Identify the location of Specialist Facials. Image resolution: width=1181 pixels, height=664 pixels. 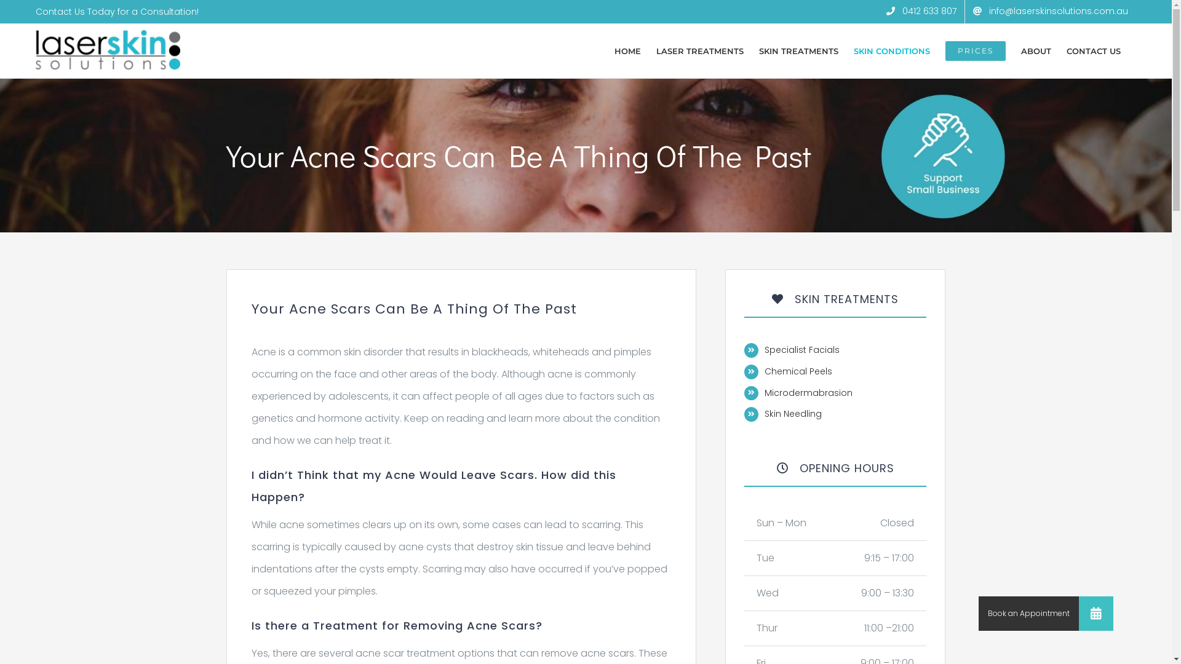
(802, 350).